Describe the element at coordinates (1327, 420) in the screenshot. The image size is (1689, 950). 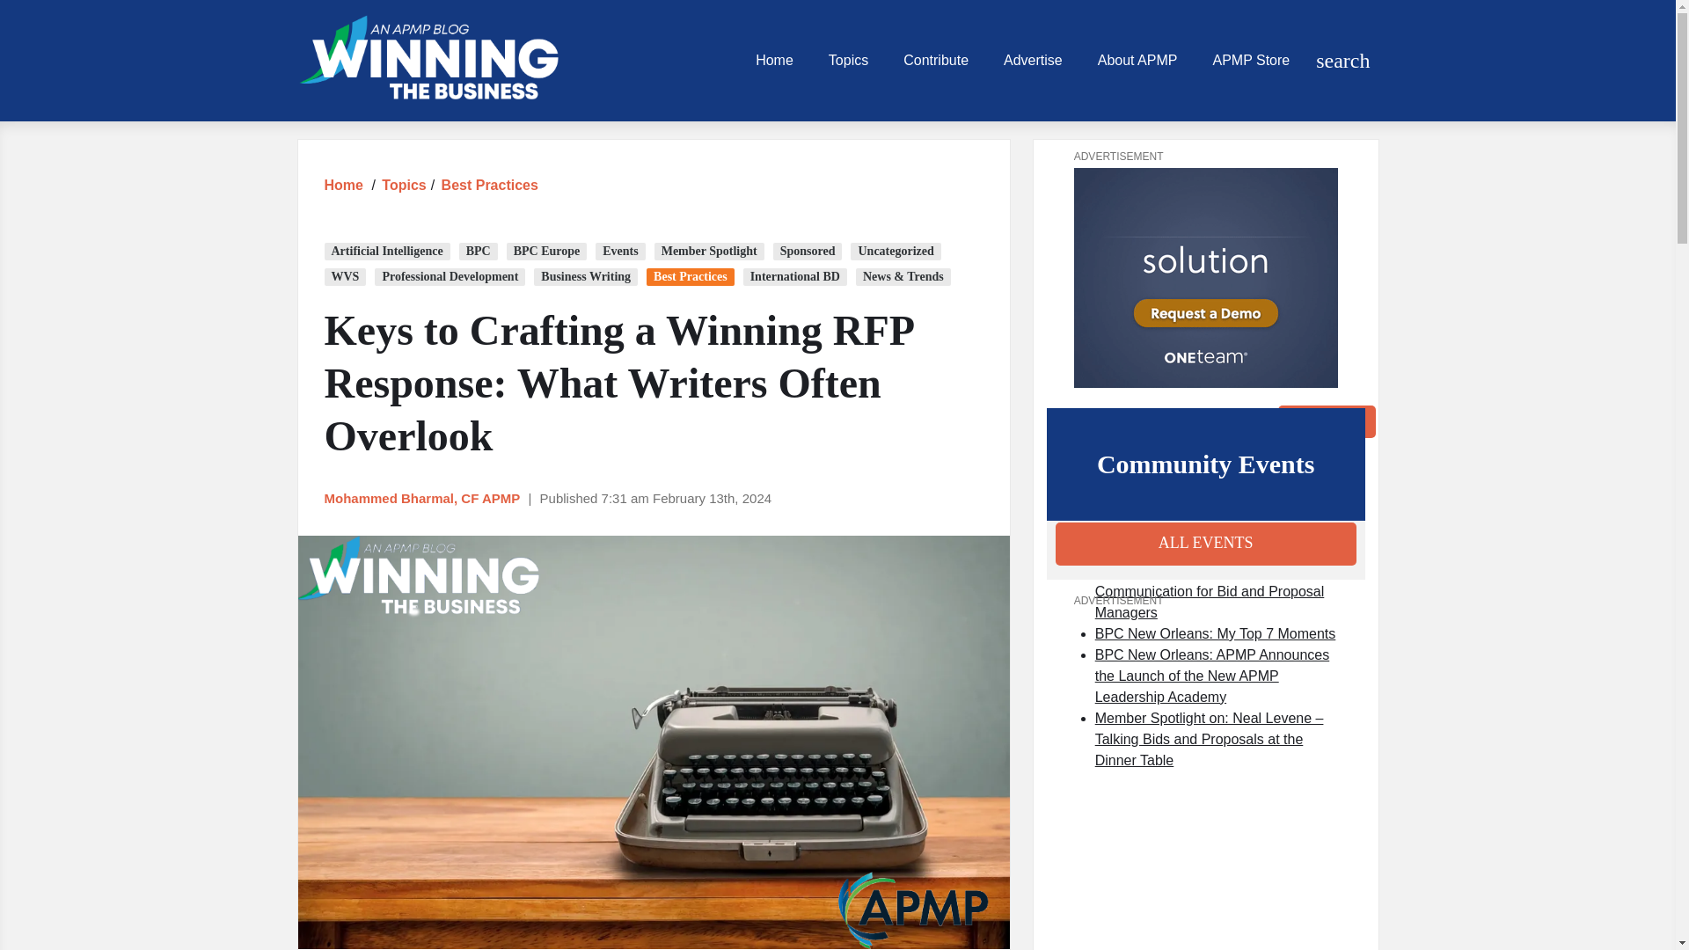
I see `Search` at that location.